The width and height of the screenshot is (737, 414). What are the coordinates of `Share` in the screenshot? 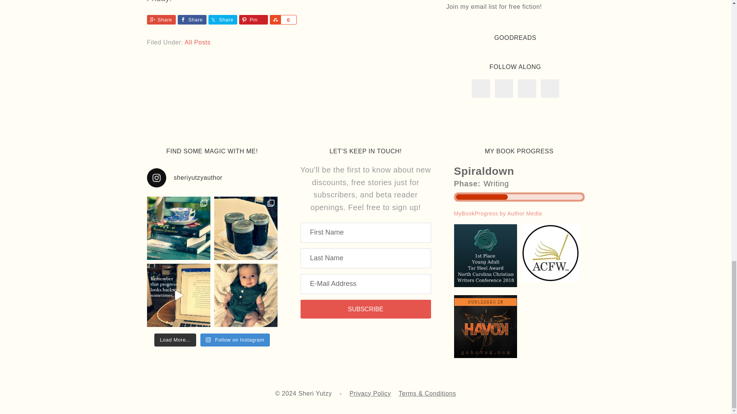 It's located at (192, 19).